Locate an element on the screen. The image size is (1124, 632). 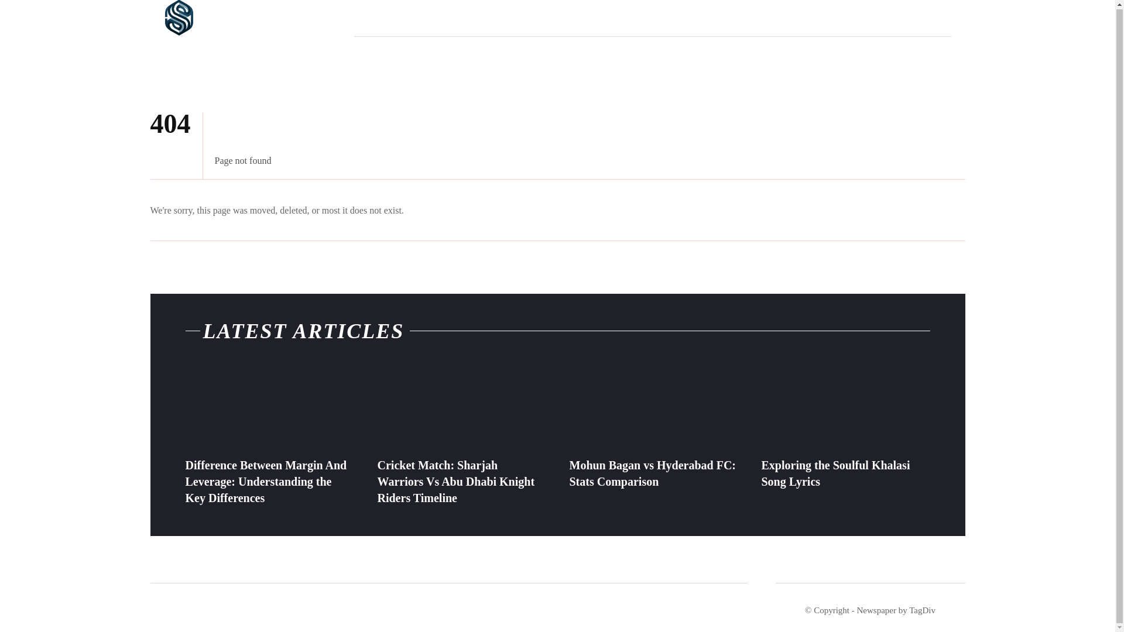
Exploring the Soulful Khalasi Song Lyrics is located at coordinates (835, 473).